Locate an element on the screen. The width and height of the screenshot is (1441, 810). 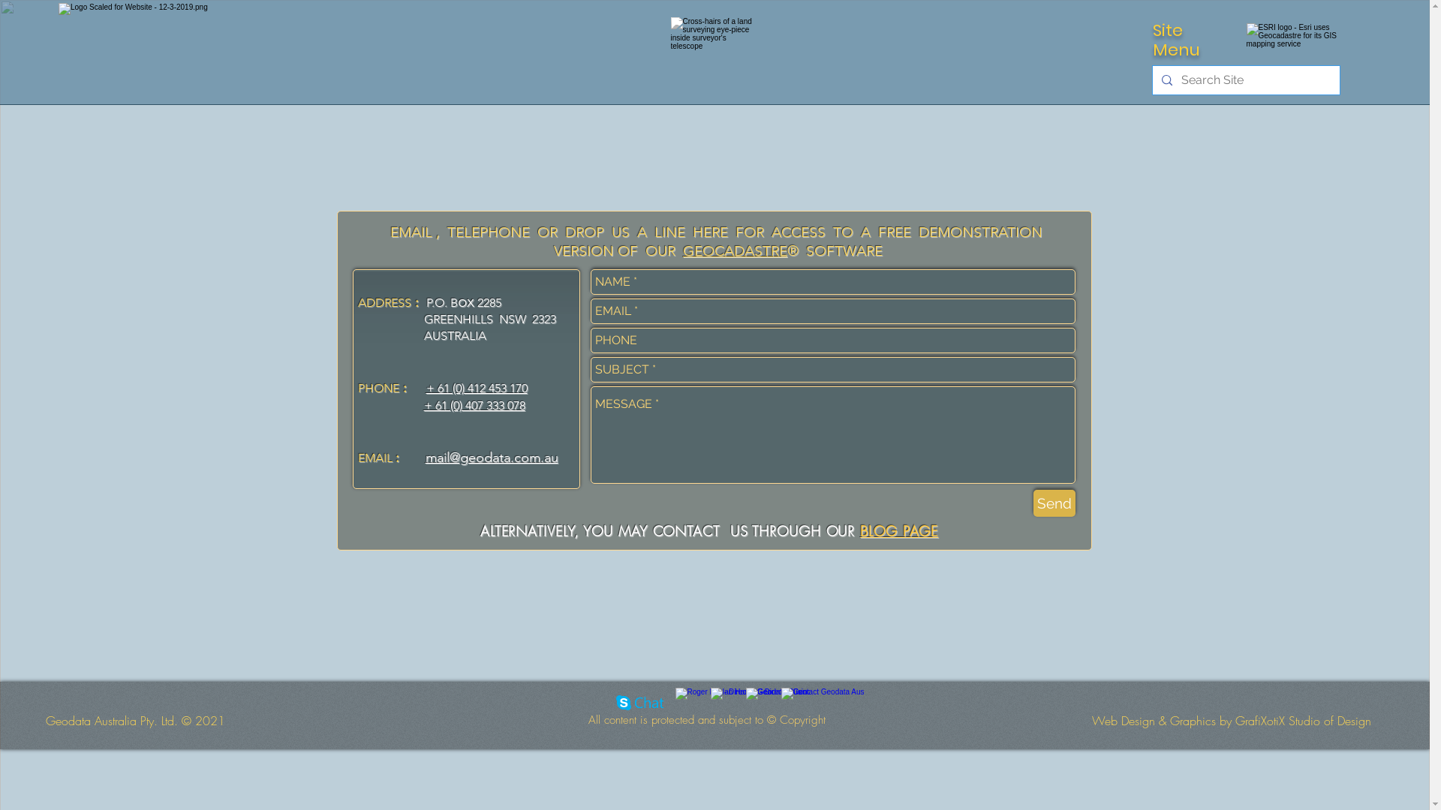
GEOCADASTRE is located at coordinates (736, 250).